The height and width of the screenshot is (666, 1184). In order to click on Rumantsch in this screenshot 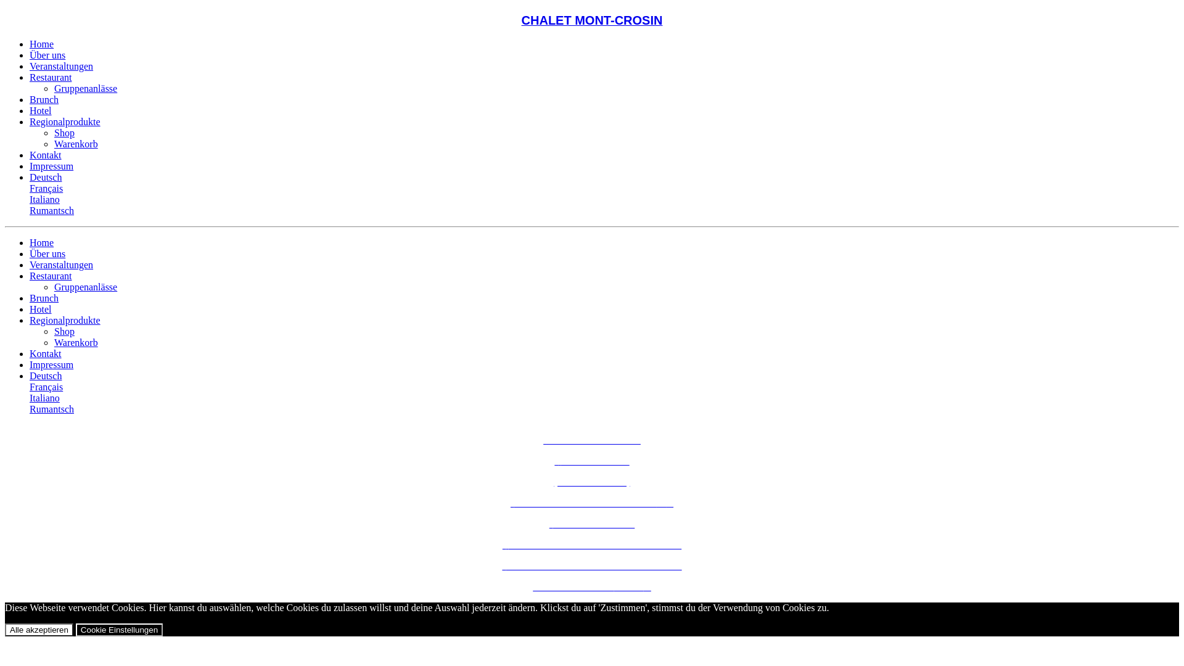, I will do `click(52, 409)`.